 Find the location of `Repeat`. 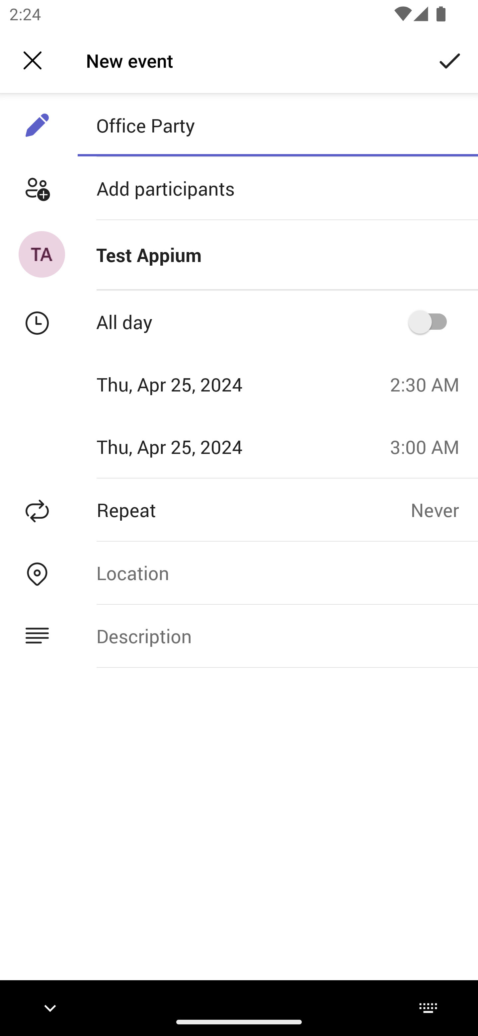

Repeat is located at coordinates (205, 509).